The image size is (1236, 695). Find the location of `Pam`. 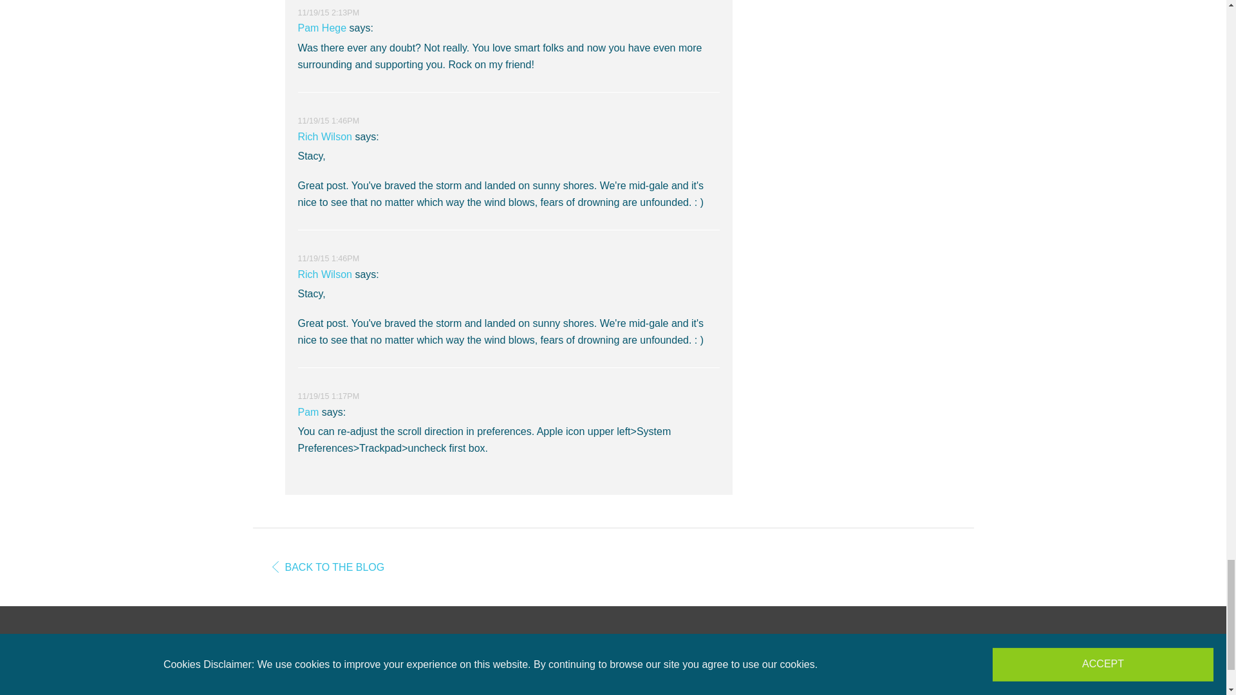

Pam is located at coordinates (308, 412).